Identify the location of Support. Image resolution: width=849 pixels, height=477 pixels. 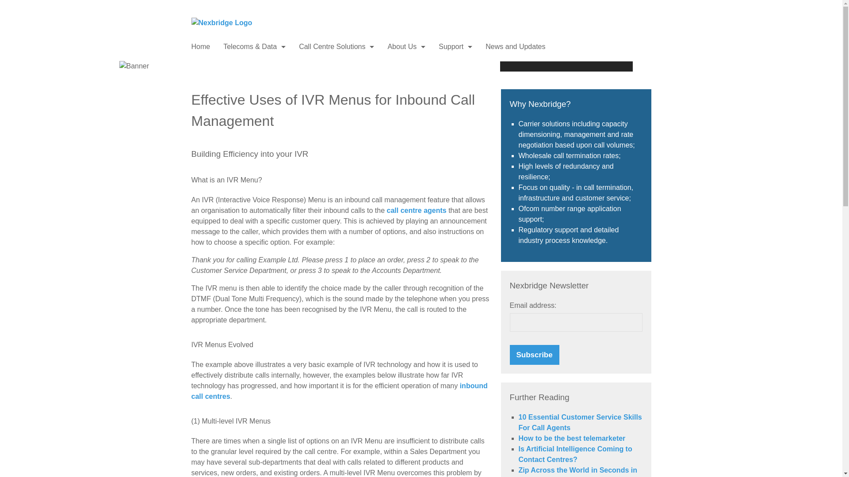
(455, 47).